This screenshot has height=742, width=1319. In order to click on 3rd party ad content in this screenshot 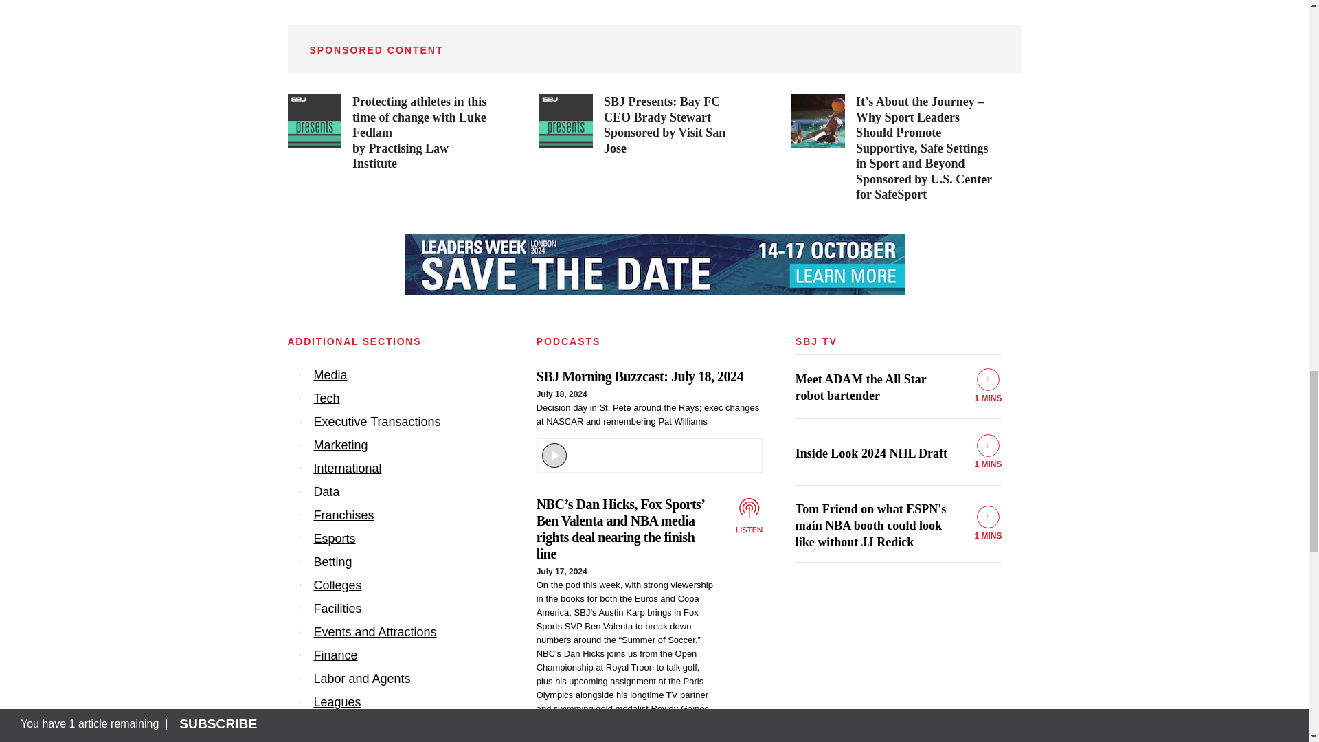, I will do `click(894, 150)`.